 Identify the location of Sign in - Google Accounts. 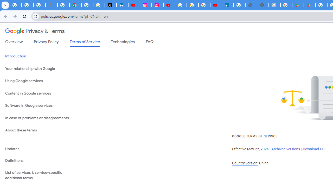
(181, 5).